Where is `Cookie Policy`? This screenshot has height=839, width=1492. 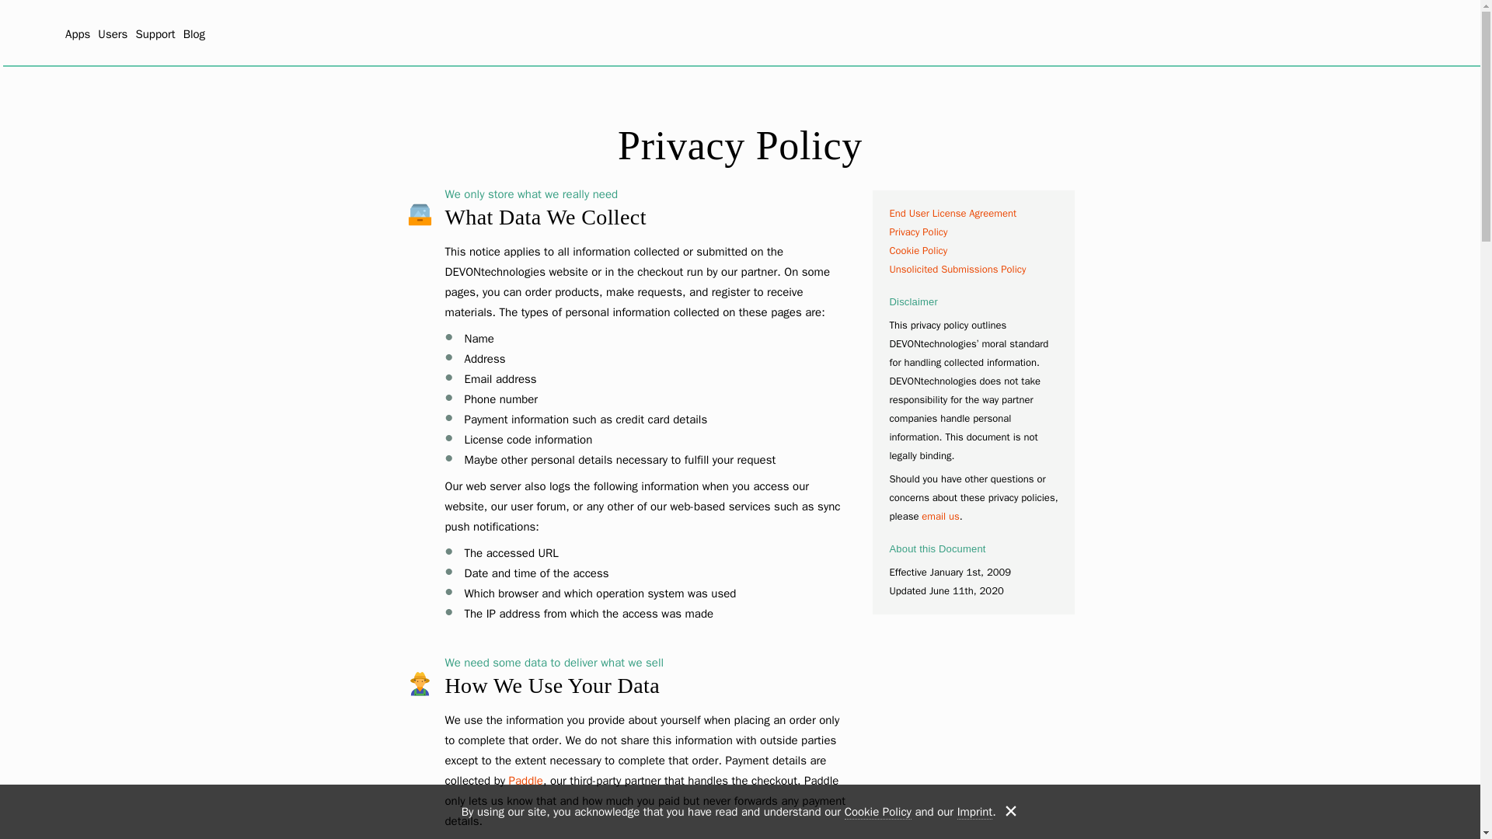
Cookie Policy is located at coordinates (919, 250).